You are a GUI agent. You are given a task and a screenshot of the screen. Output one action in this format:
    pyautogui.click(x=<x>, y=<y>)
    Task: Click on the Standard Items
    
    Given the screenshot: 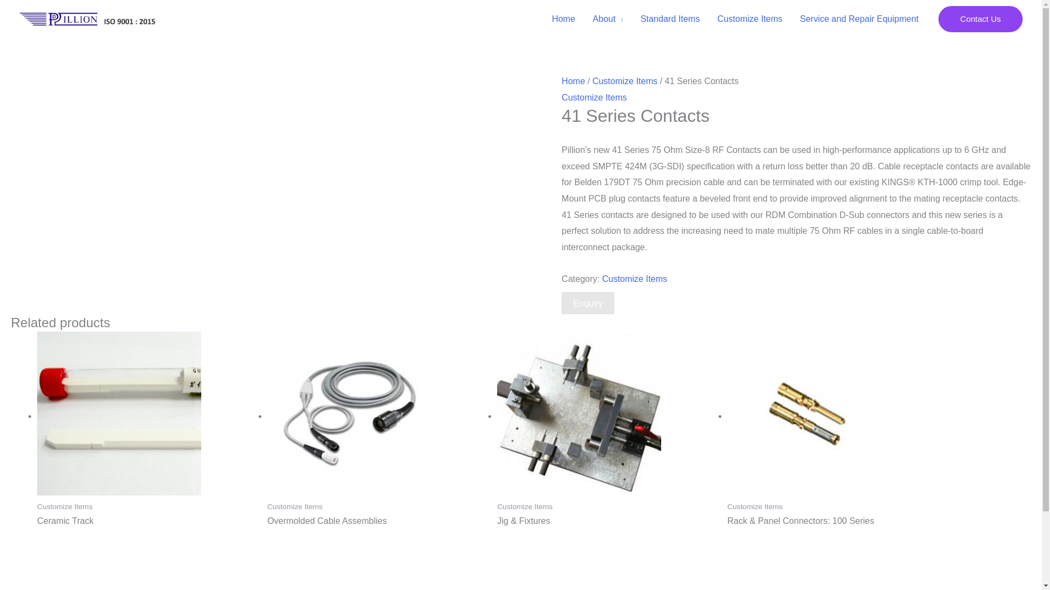 What is the action you would take?
    pyautogui.click(x=670, y=19)
    